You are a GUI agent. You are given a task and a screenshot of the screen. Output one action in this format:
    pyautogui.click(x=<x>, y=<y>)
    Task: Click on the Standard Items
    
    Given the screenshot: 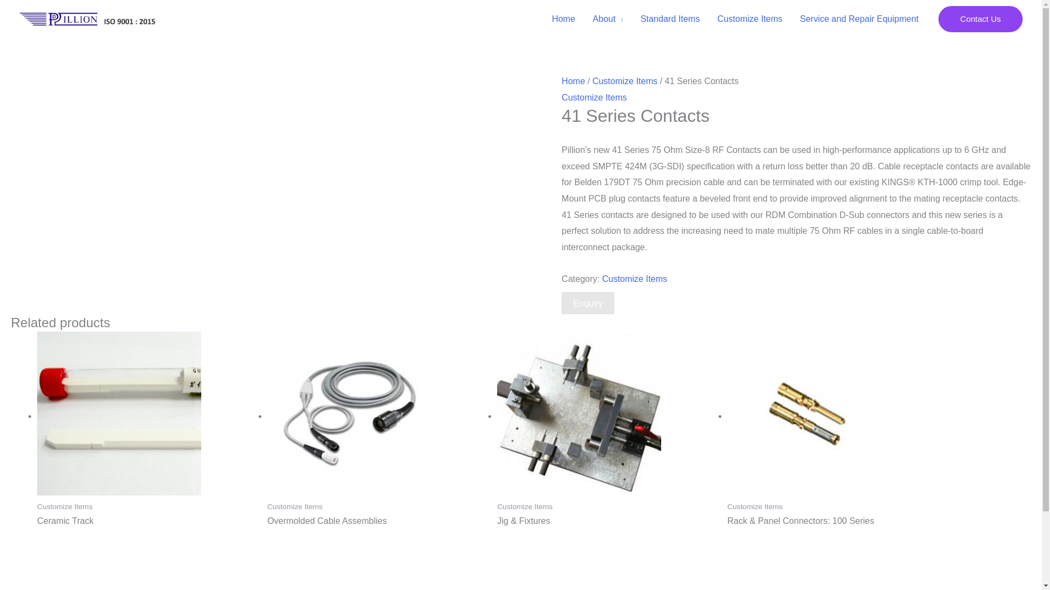 What is the action you would take?
    pyautogui.click(x=670, y=19)
    